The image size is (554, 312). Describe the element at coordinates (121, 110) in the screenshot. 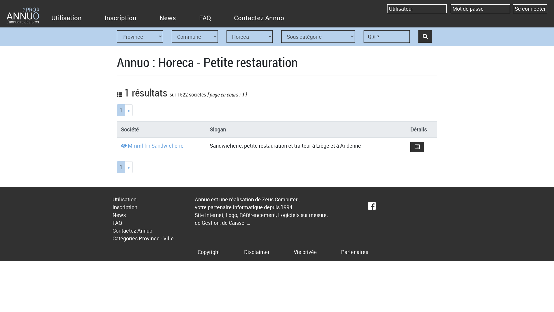

I see `1
(current)` at that location.